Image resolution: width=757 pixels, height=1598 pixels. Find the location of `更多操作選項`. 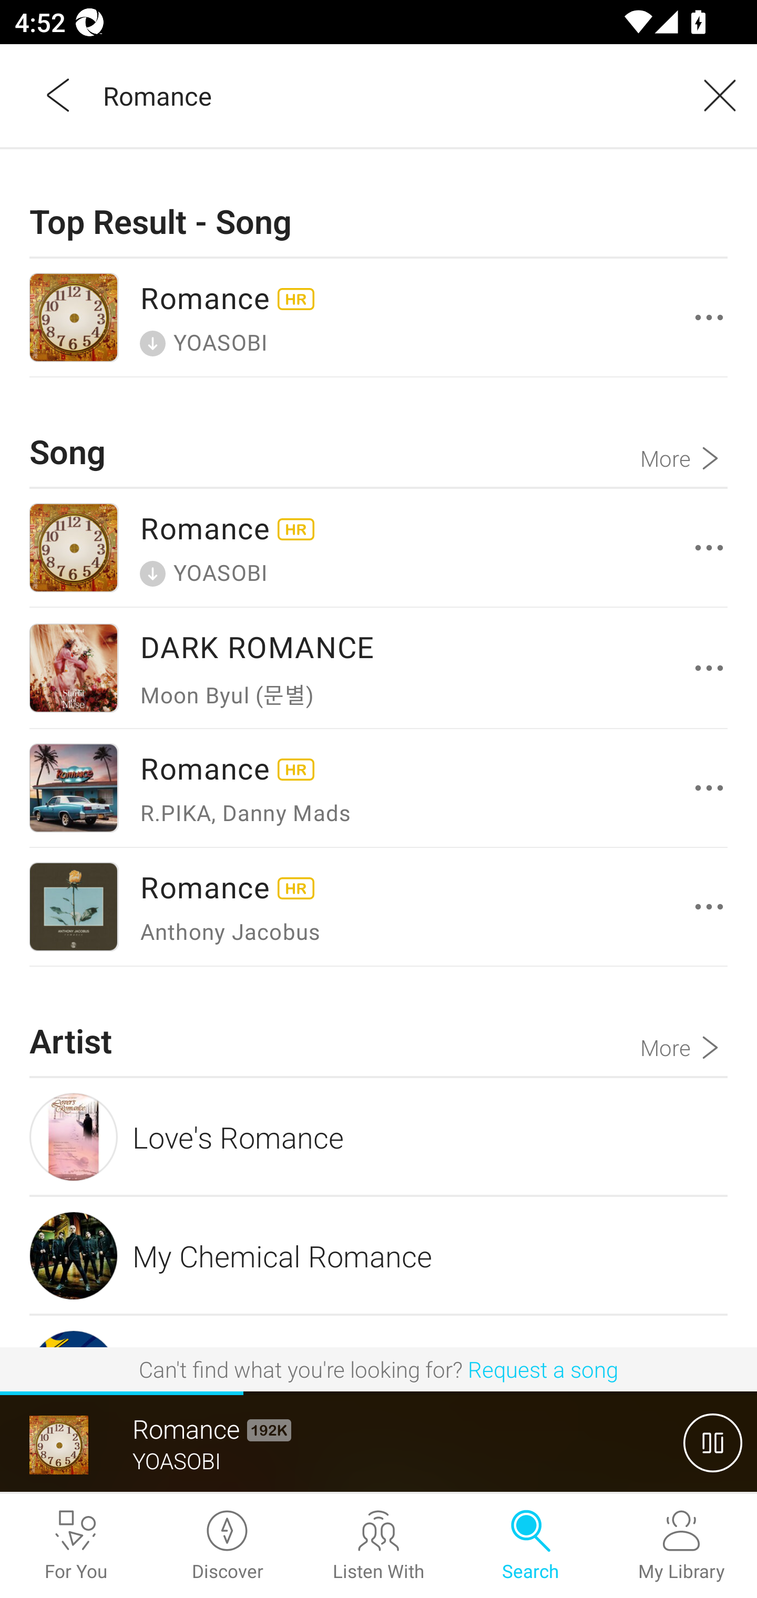

更多操作選項 is located at coordinates (709, 906).